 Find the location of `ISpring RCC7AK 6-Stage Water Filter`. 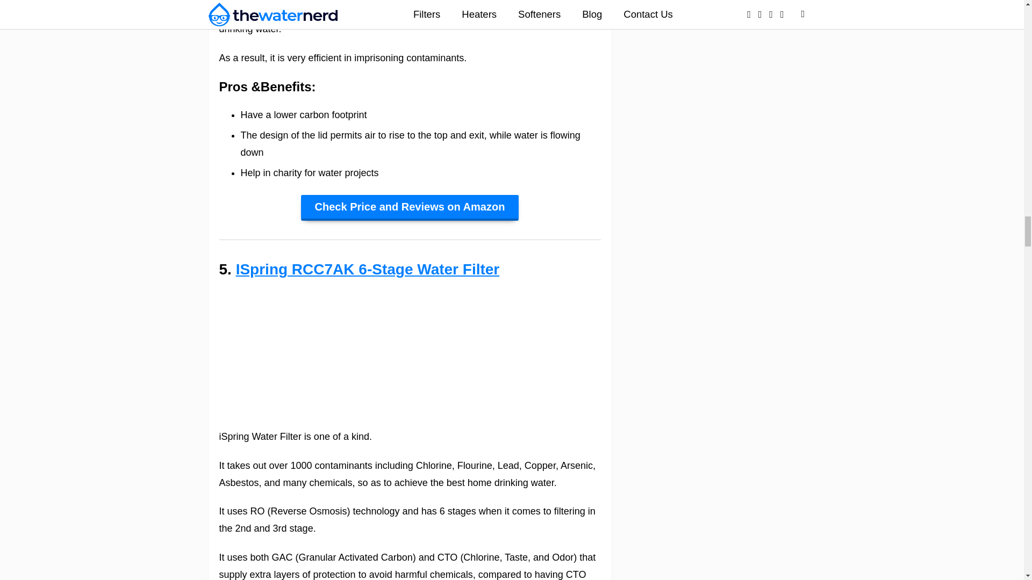

ISpring RCC7AK 6-Stage Water Filter is located at coordinates (368, 270).